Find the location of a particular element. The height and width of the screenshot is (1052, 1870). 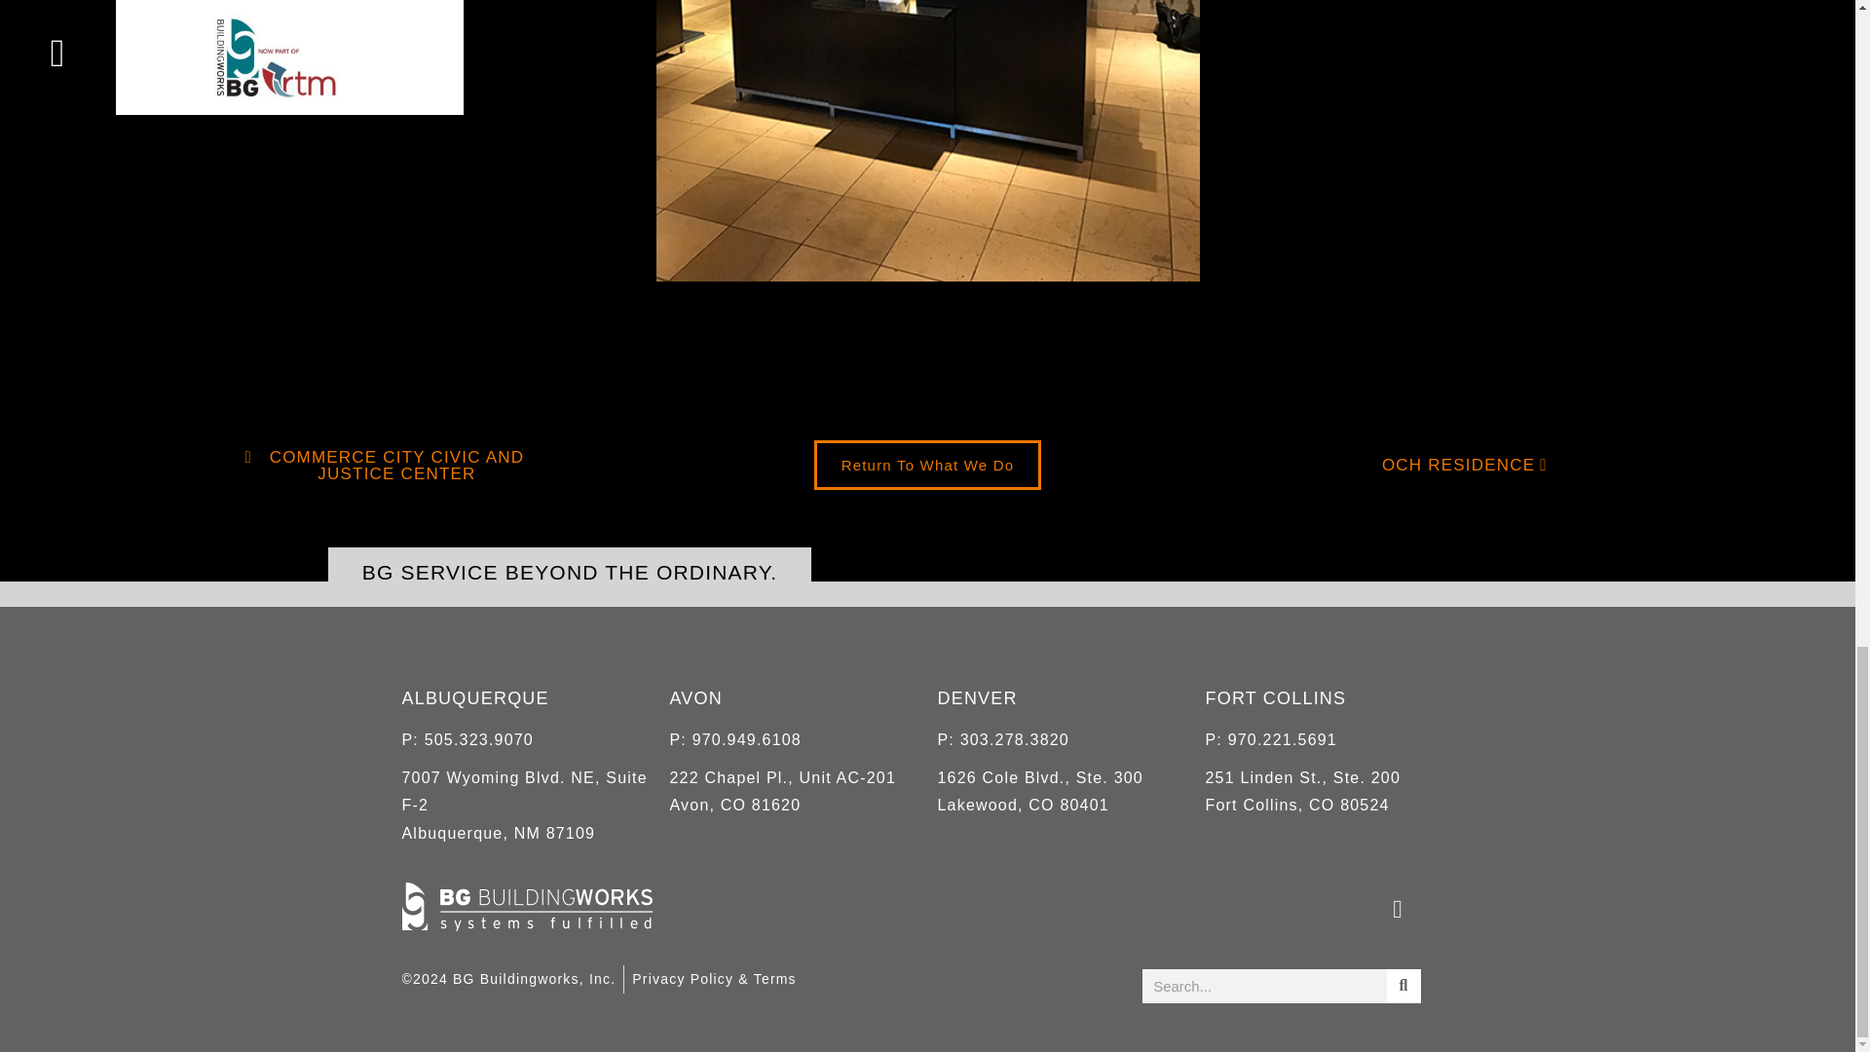

P: 505.323.9070 is located at coordinates (1330, 740).